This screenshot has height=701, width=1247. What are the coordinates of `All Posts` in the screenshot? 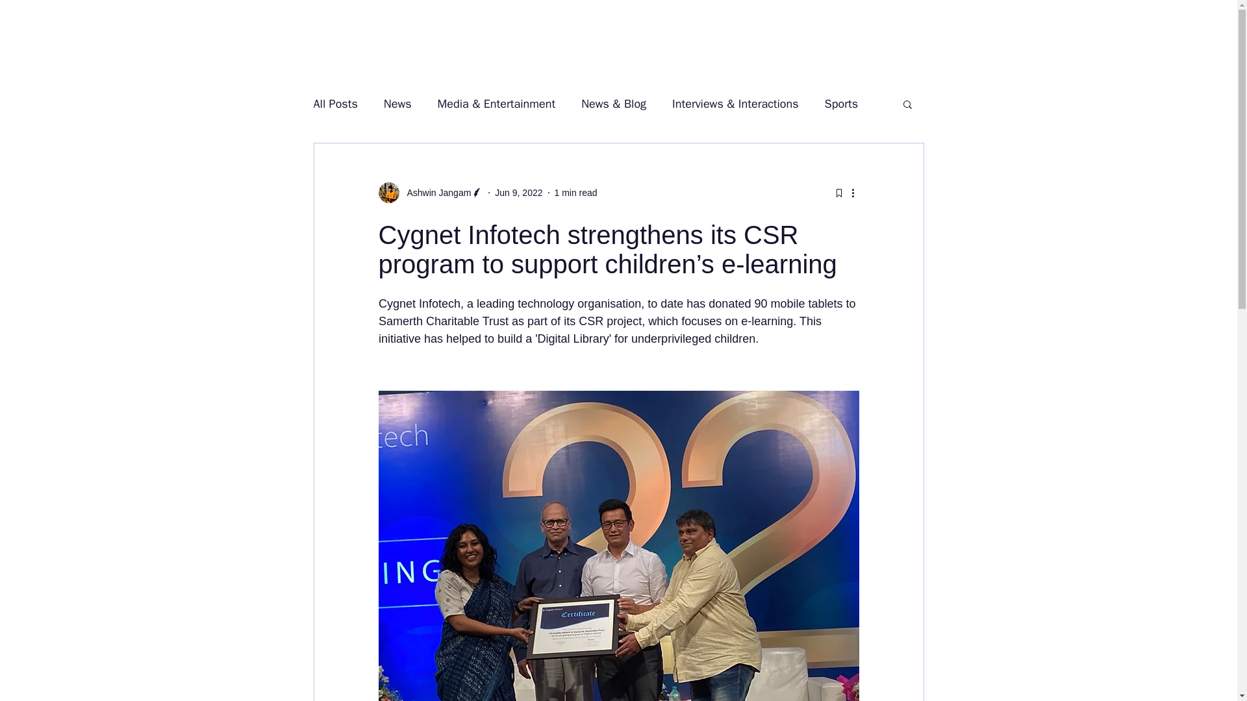 It's located at (334, 103).